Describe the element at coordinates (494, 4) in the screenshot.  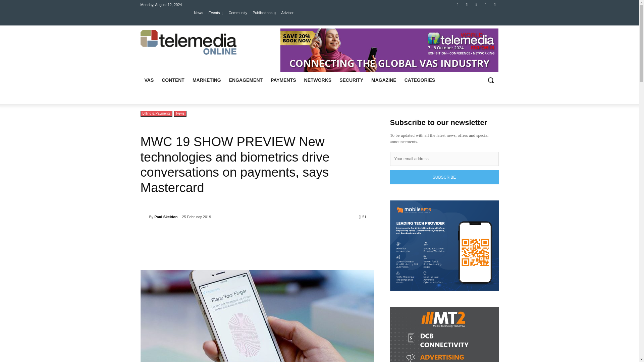
I see `Rss` at that location.